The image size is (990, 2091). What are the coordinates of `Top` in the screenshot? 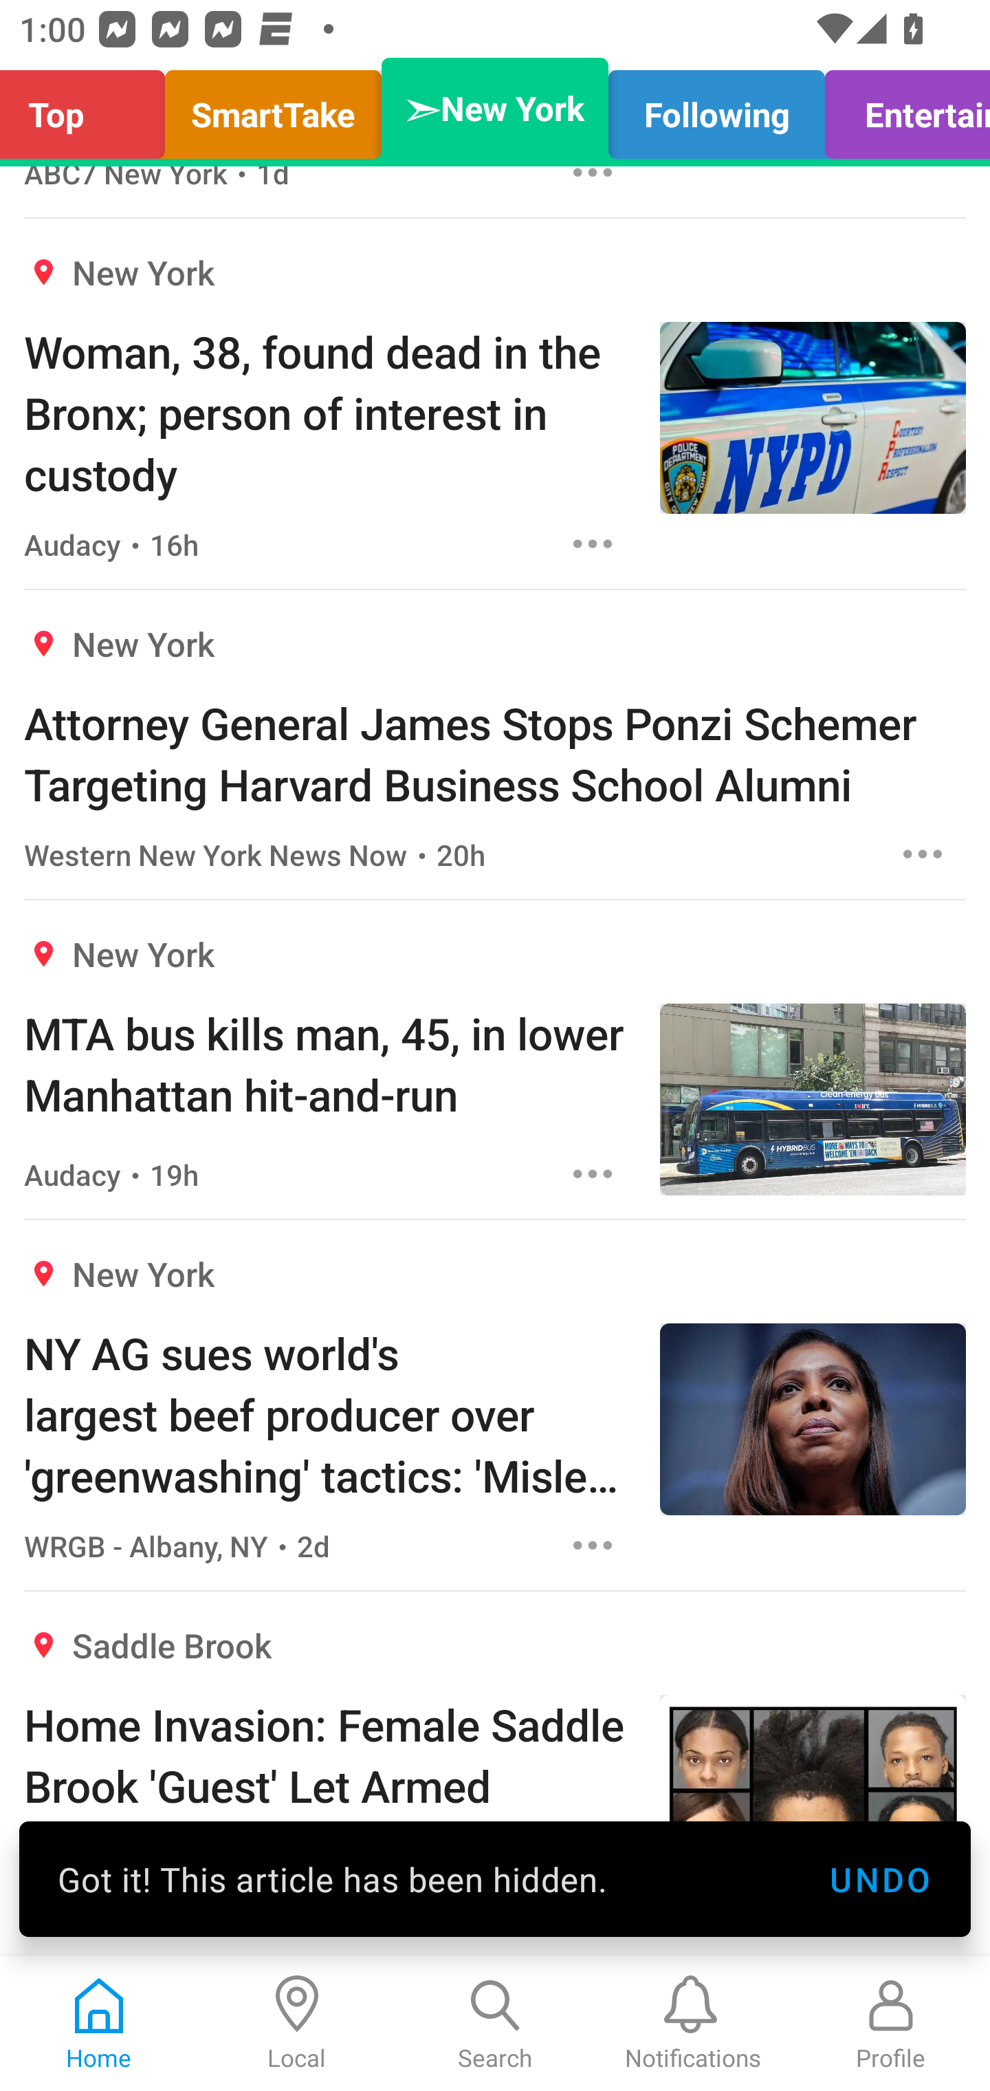 It's located at (89, 109).